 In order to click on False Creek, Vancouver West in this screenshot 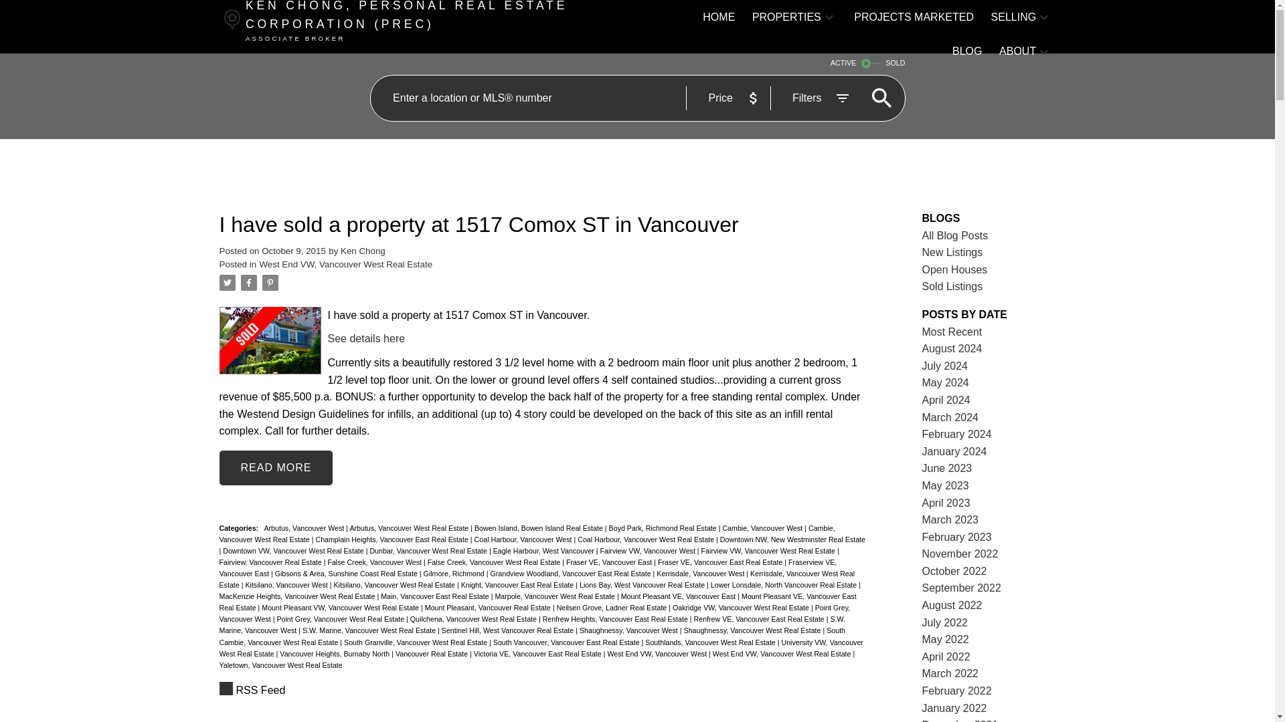, I will do `click(375, 562)`.